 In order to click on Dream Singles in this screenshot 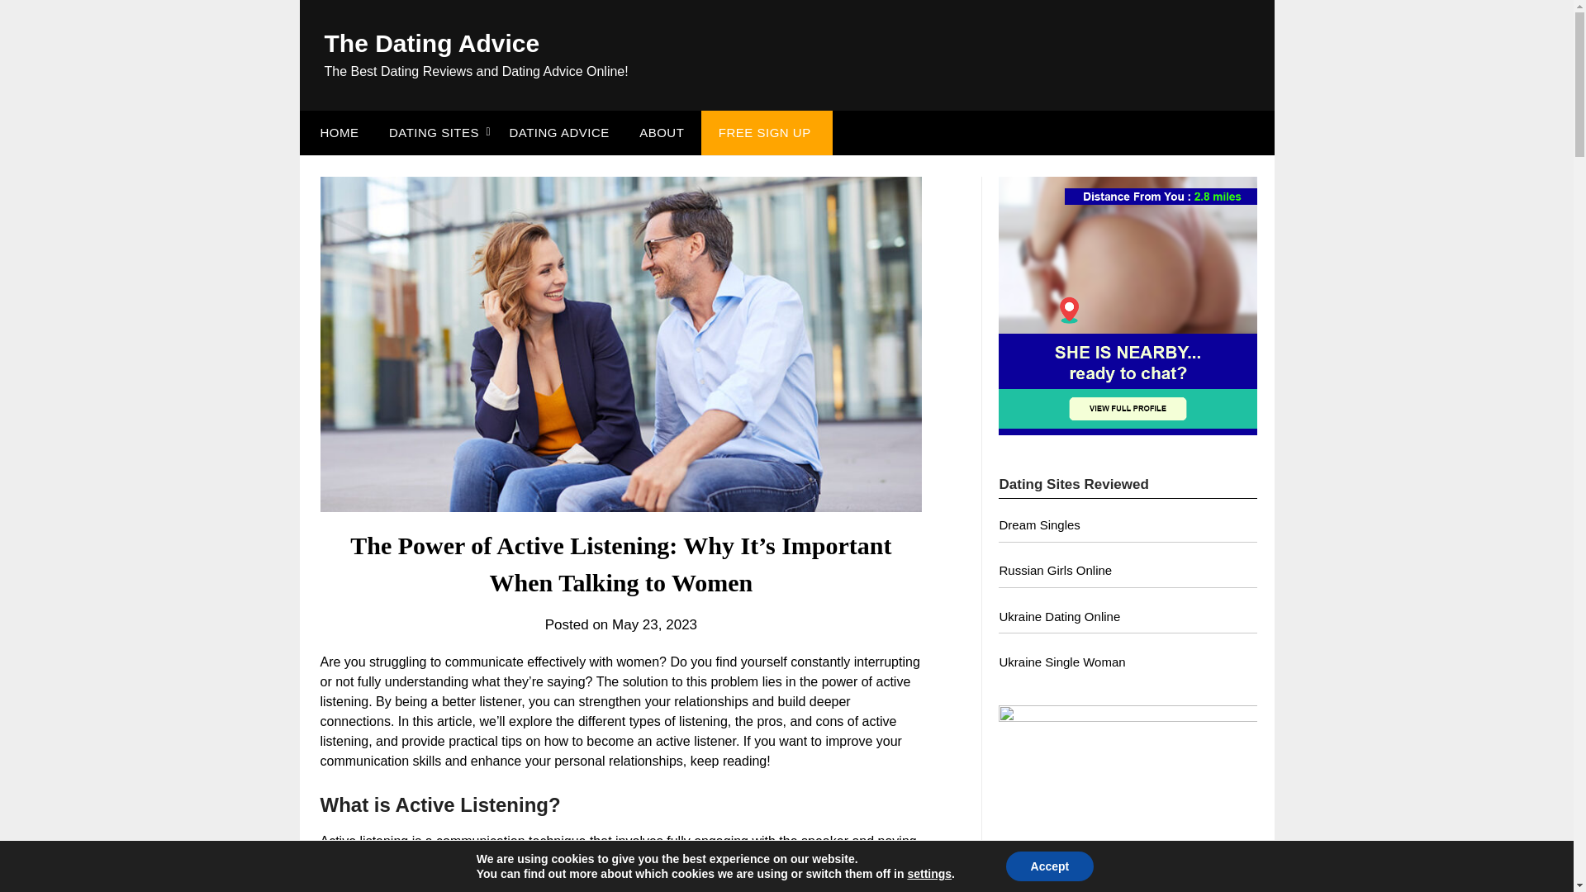, I will do `click(1039, 524)`.